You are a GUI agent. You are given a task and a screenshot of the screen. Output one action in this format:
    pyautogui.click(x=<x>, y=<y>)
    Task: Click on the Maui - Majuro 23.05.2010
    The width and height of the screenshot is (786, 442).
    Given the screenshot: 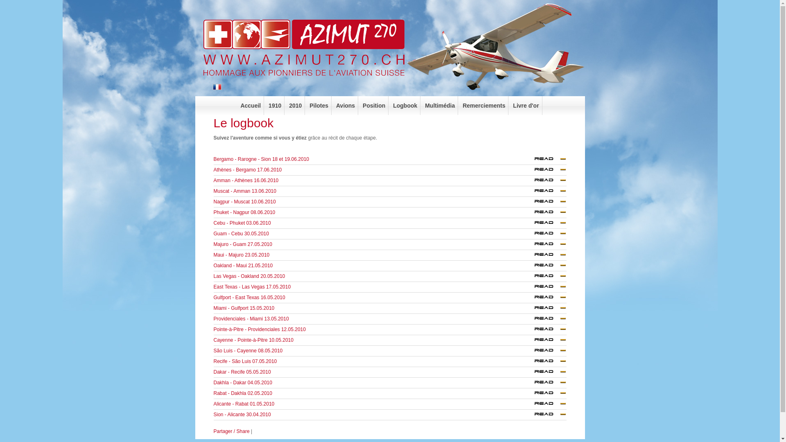 What is the action you would take?
    pyautogui.click(x=242, y=255)
    